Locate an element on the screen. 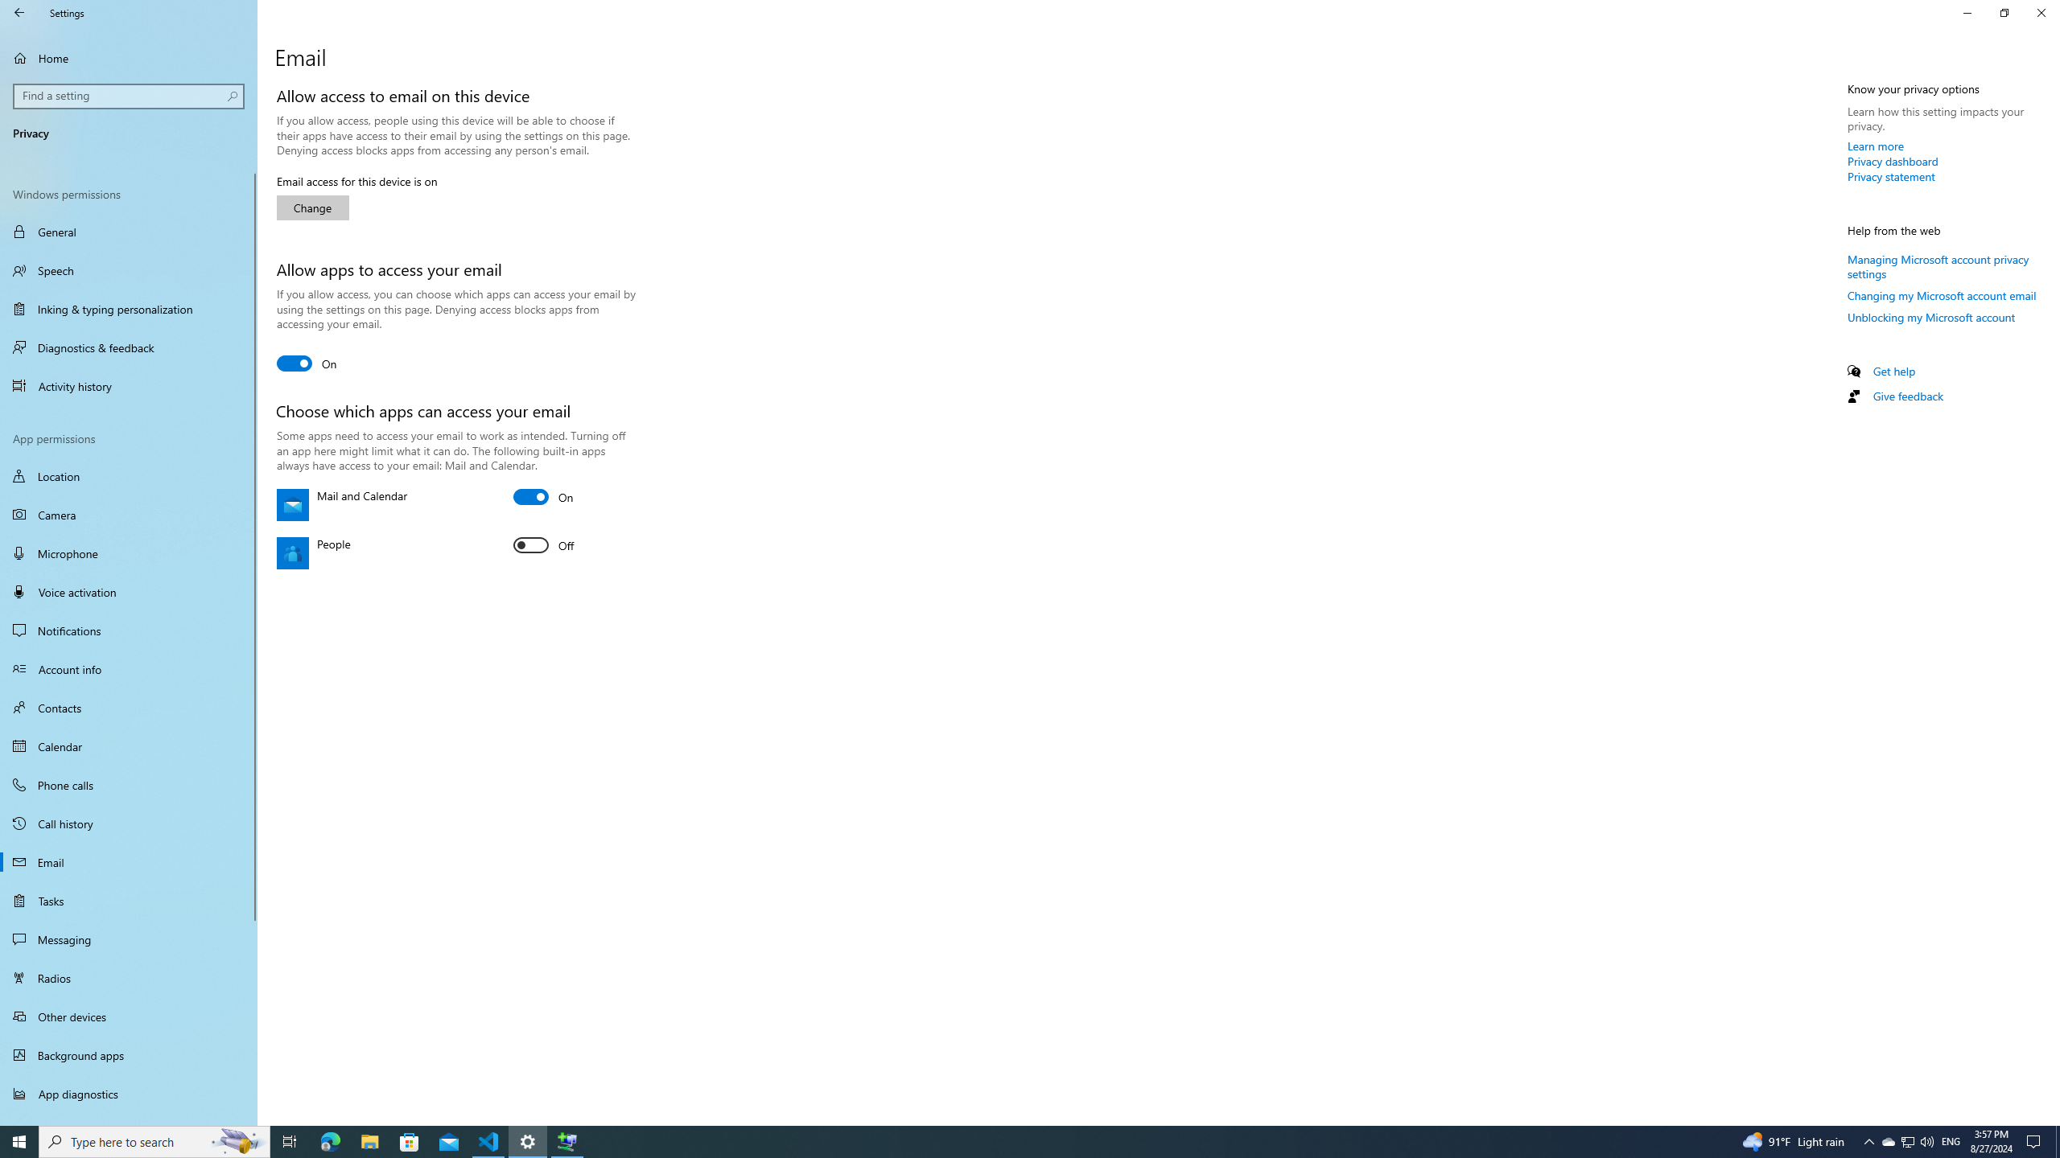 This screenshot has height=1158, width=2060. App diagnostics is located at coordinates (129, 1094).